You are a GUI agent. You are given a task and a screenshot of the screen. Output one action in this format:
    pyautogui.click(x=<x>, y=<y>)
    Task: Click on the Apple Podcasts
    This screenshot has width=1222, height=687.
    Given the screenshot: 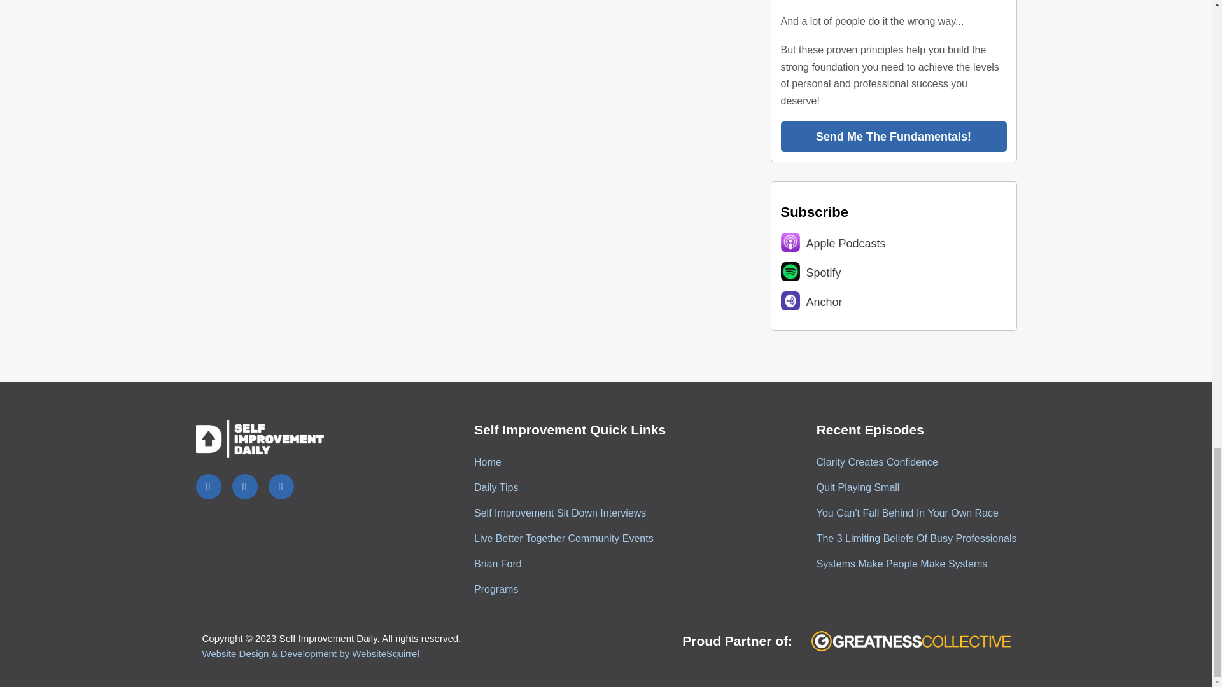 What is the action you would take?
    pyautogui.click(x=893, y=244)
    